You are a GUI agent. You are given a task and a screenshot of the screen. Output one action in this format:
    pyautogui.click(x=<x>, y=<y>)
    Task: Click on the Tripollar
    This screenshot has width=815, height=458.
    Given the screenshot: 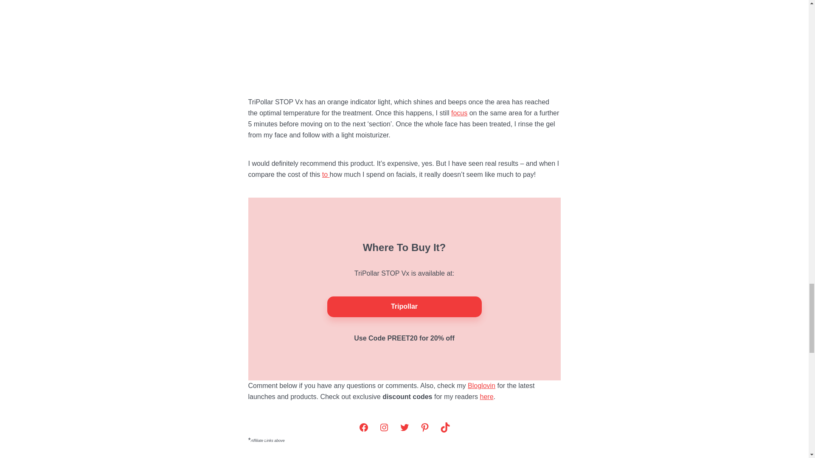 What is the action you would take?
    pyautogui.click(x=404, y=307)
    